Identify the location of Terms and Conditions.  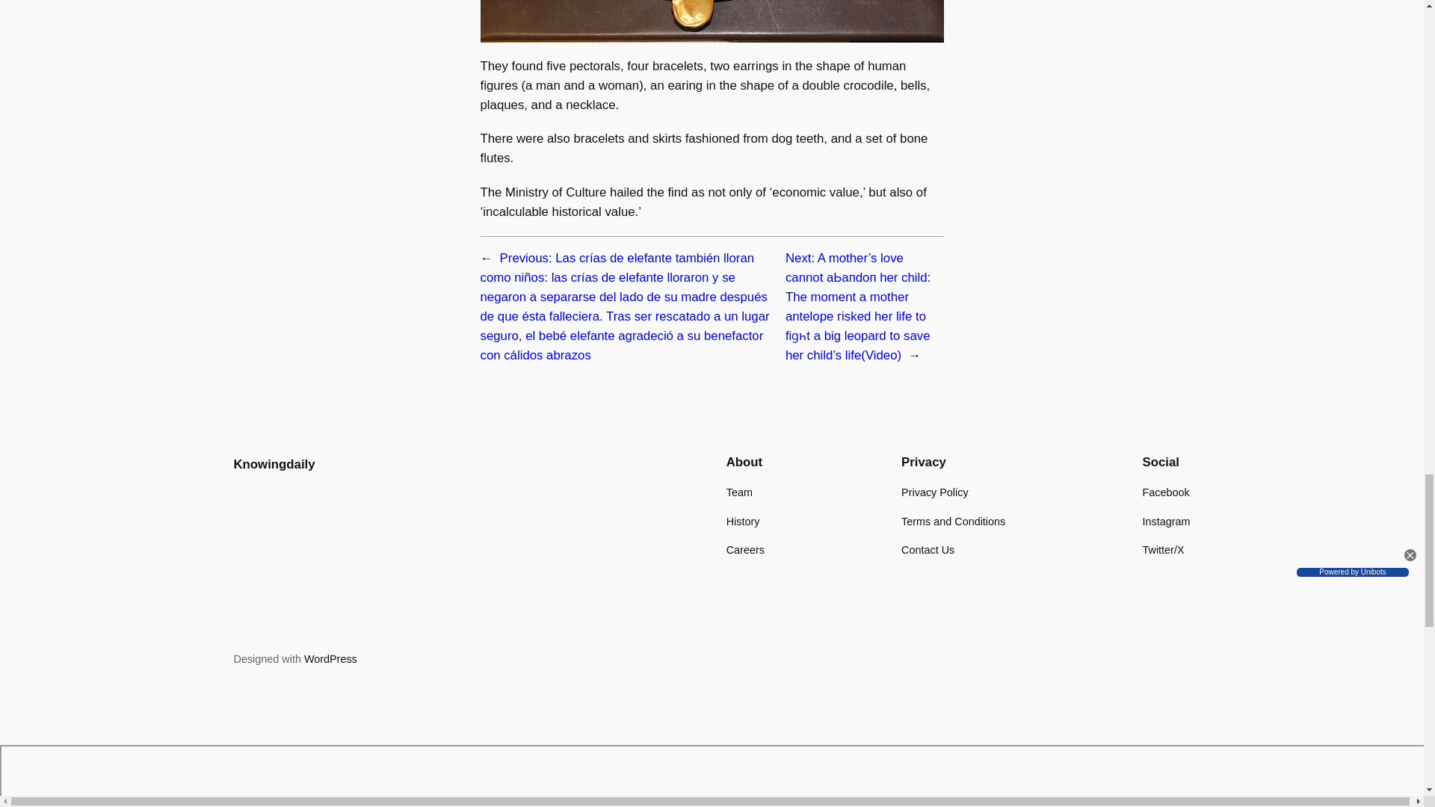
(953, 521).